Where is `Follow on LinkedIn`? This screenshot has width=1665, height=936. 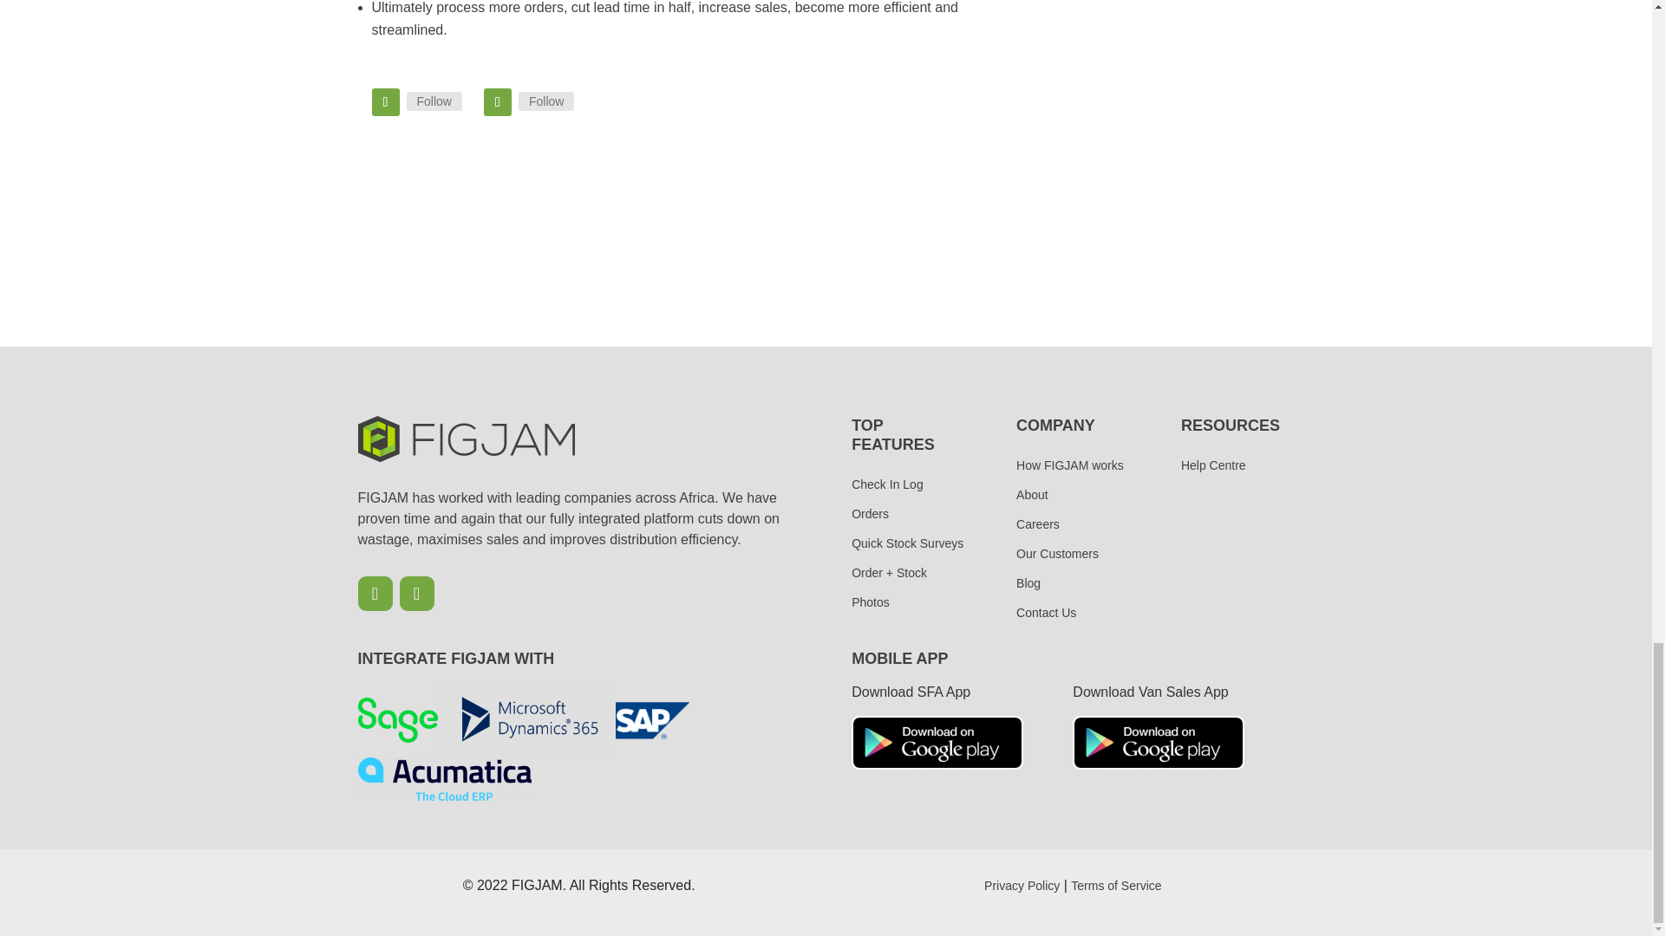 Follow on LinkedIn is located at coordinates (498, 101).